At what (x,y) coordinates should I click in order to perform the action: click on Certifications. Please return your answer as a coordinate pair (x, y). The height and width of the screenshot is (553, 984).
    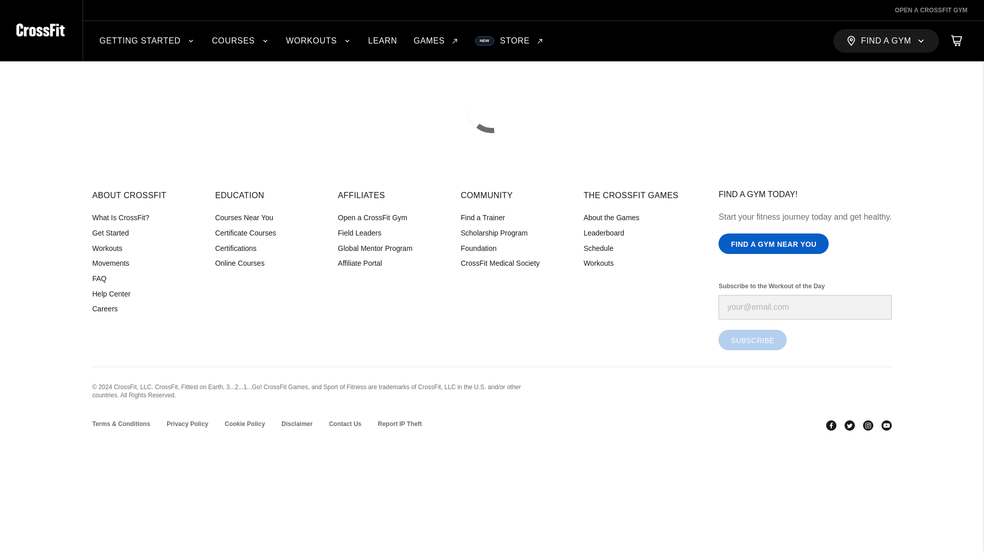
    Looking at the image, I should click on (269, 249).